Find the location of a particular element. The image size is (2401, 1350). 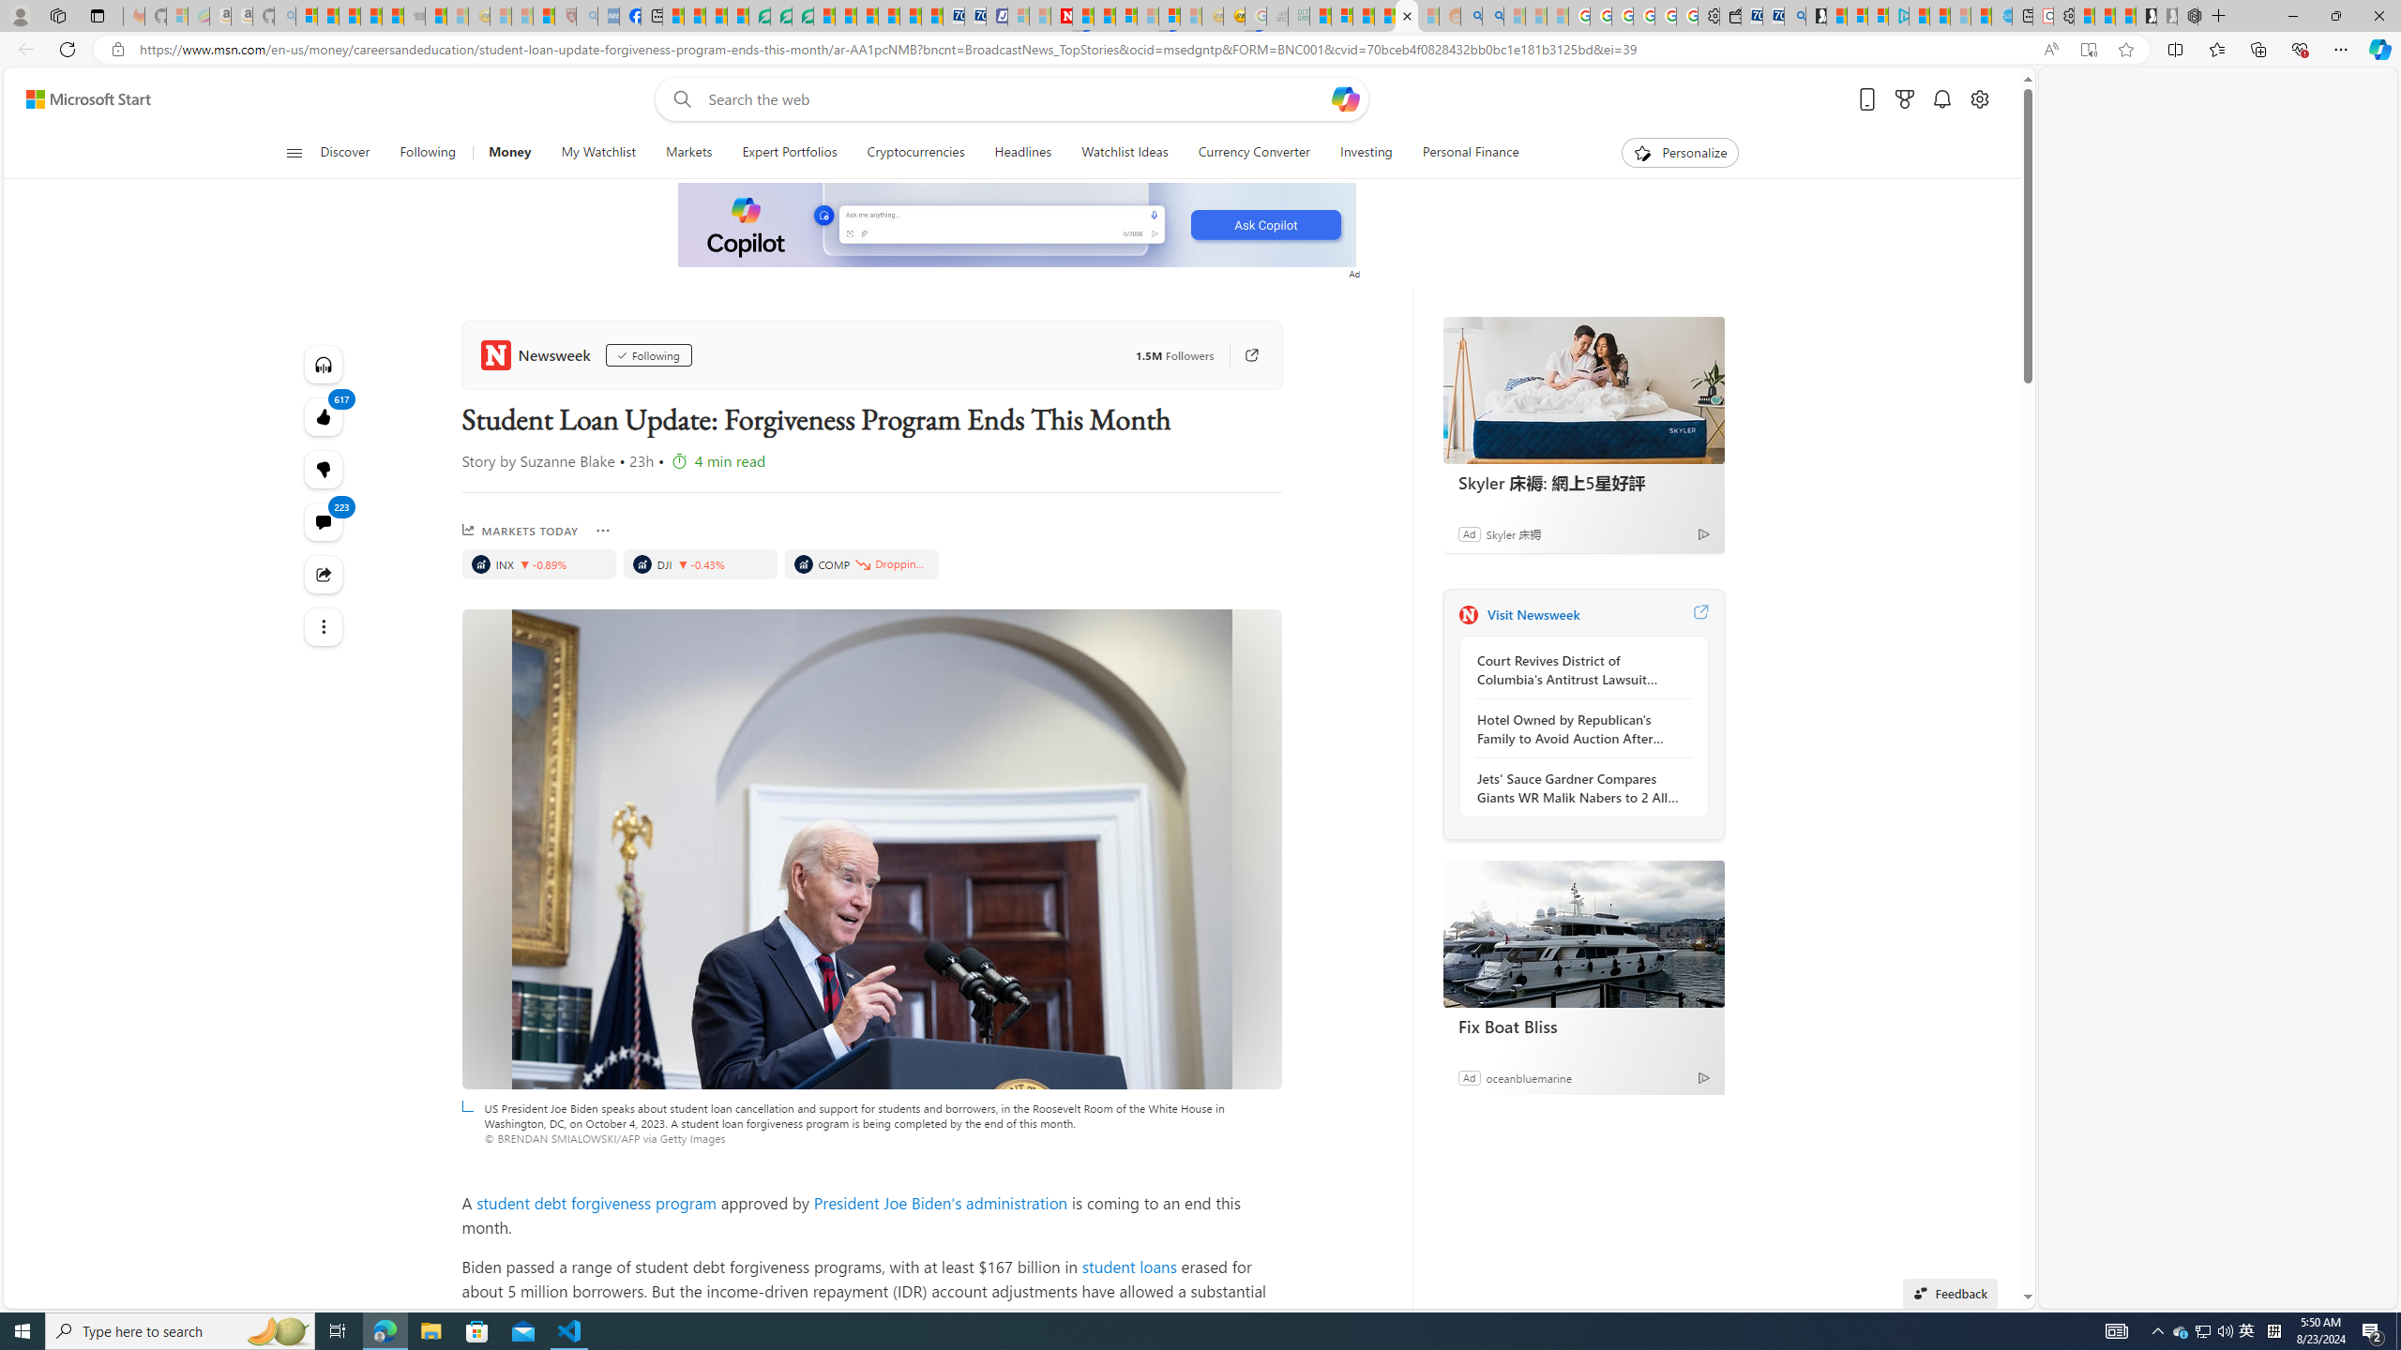

Currency Converter is located at coordinates (1255, 153).